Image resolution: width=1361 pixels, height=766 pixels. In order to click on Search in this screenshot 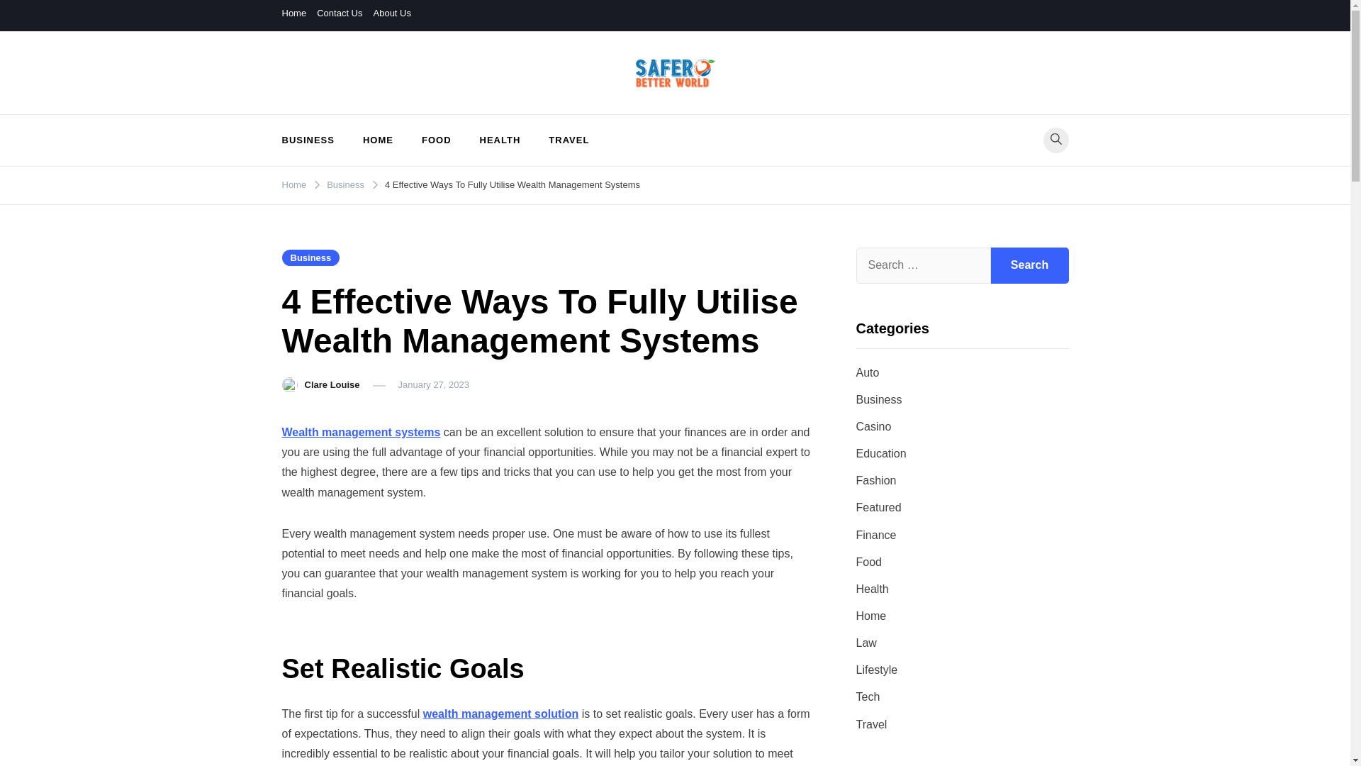, I will do `click(1029, 265)`.